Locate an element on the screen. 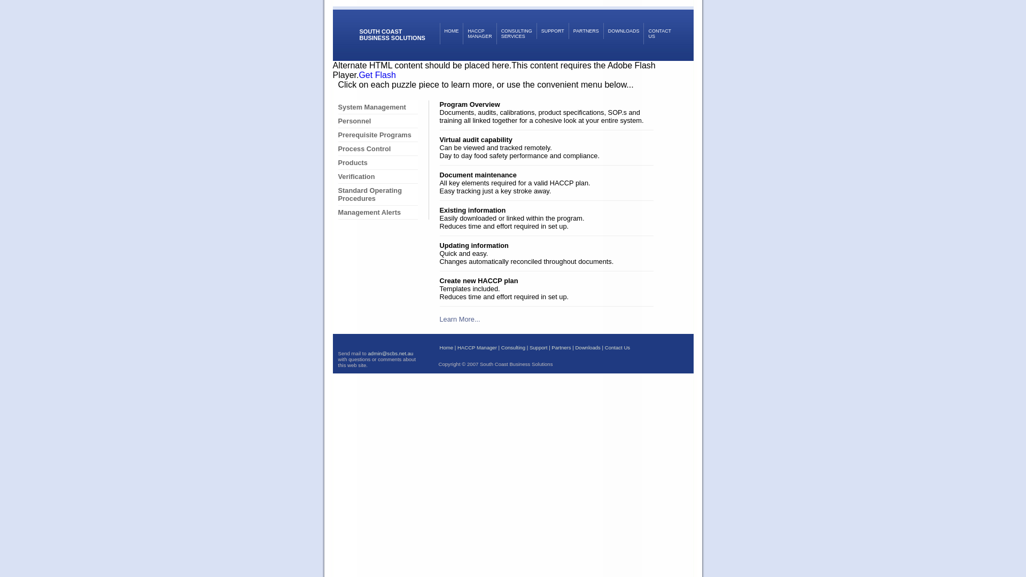 This screenshot has width=1026, height=577. Learn More... is located at coordinates (460, 319).